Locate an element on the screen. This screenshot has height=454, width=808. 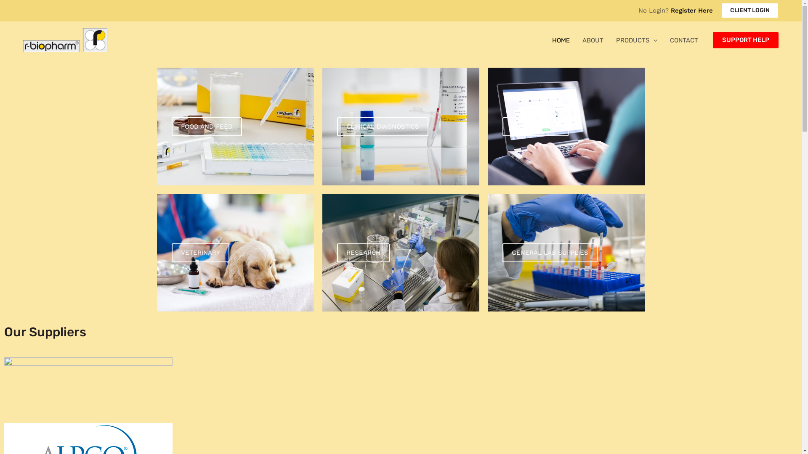
CLINICAL DIAGNOSTICS is located at coordinates (383, 126).